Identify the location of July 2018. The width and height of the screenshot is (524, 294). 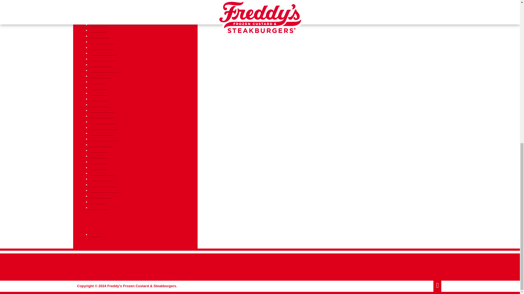
(98, 13).